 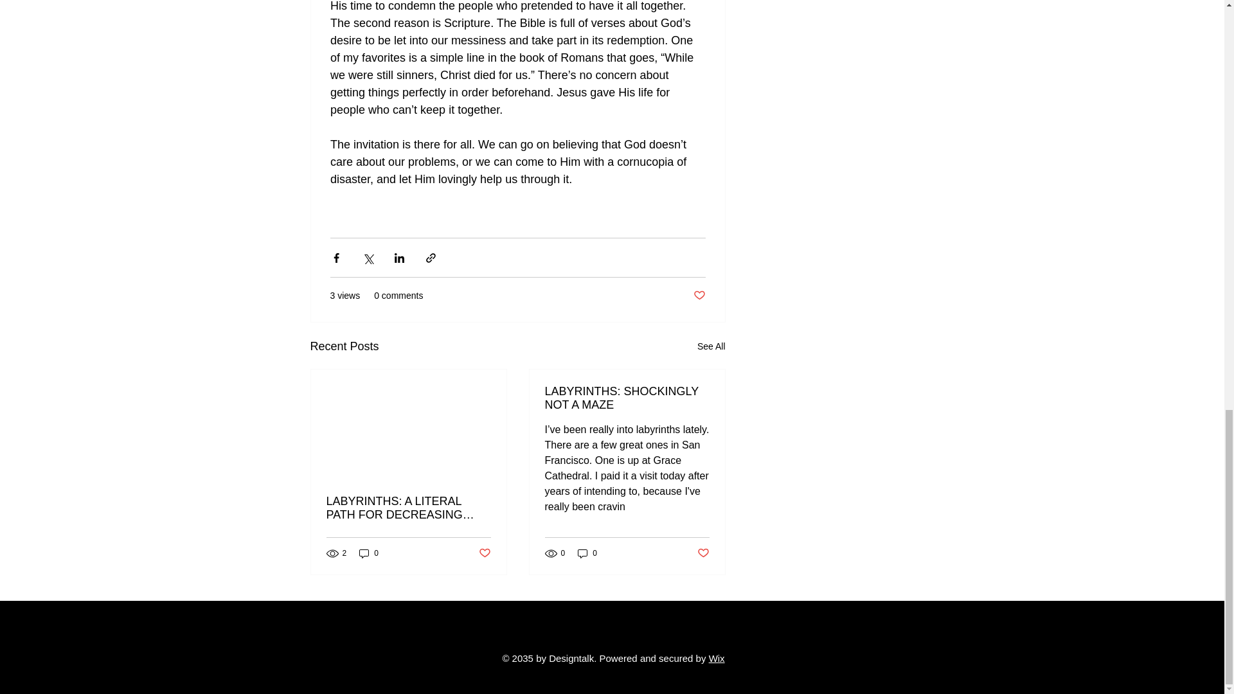 What do you see at coordinates (711, 346) in the screenshot?
I see `See All` at bounding box center [711, 346].